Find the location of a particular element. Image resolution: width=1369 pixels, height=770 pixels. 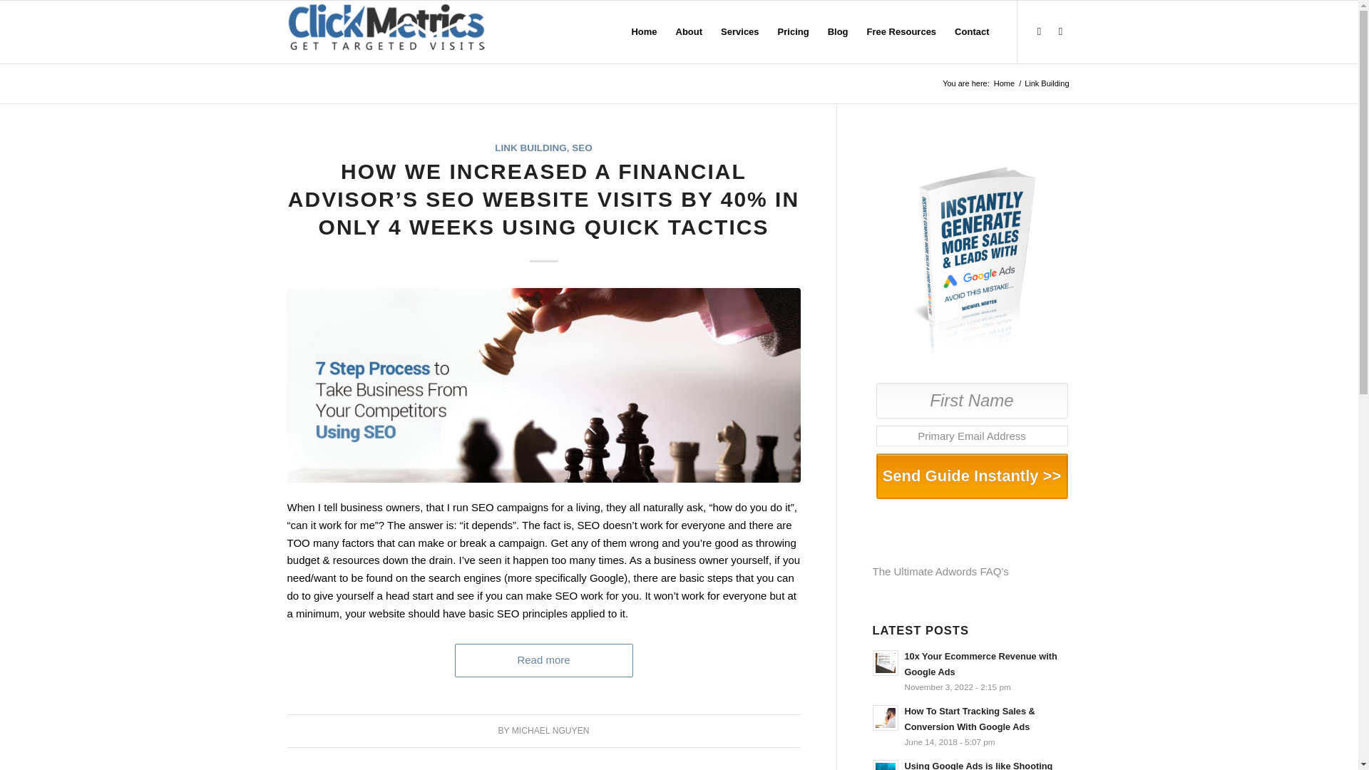

Facebook is located at coordinates (1038, 31).